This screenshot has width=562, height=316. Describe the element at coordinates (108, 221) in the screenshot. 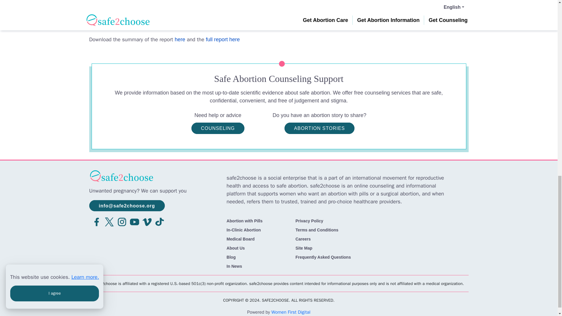

I see `Click to go to safe2choose Twitter account` at that location.